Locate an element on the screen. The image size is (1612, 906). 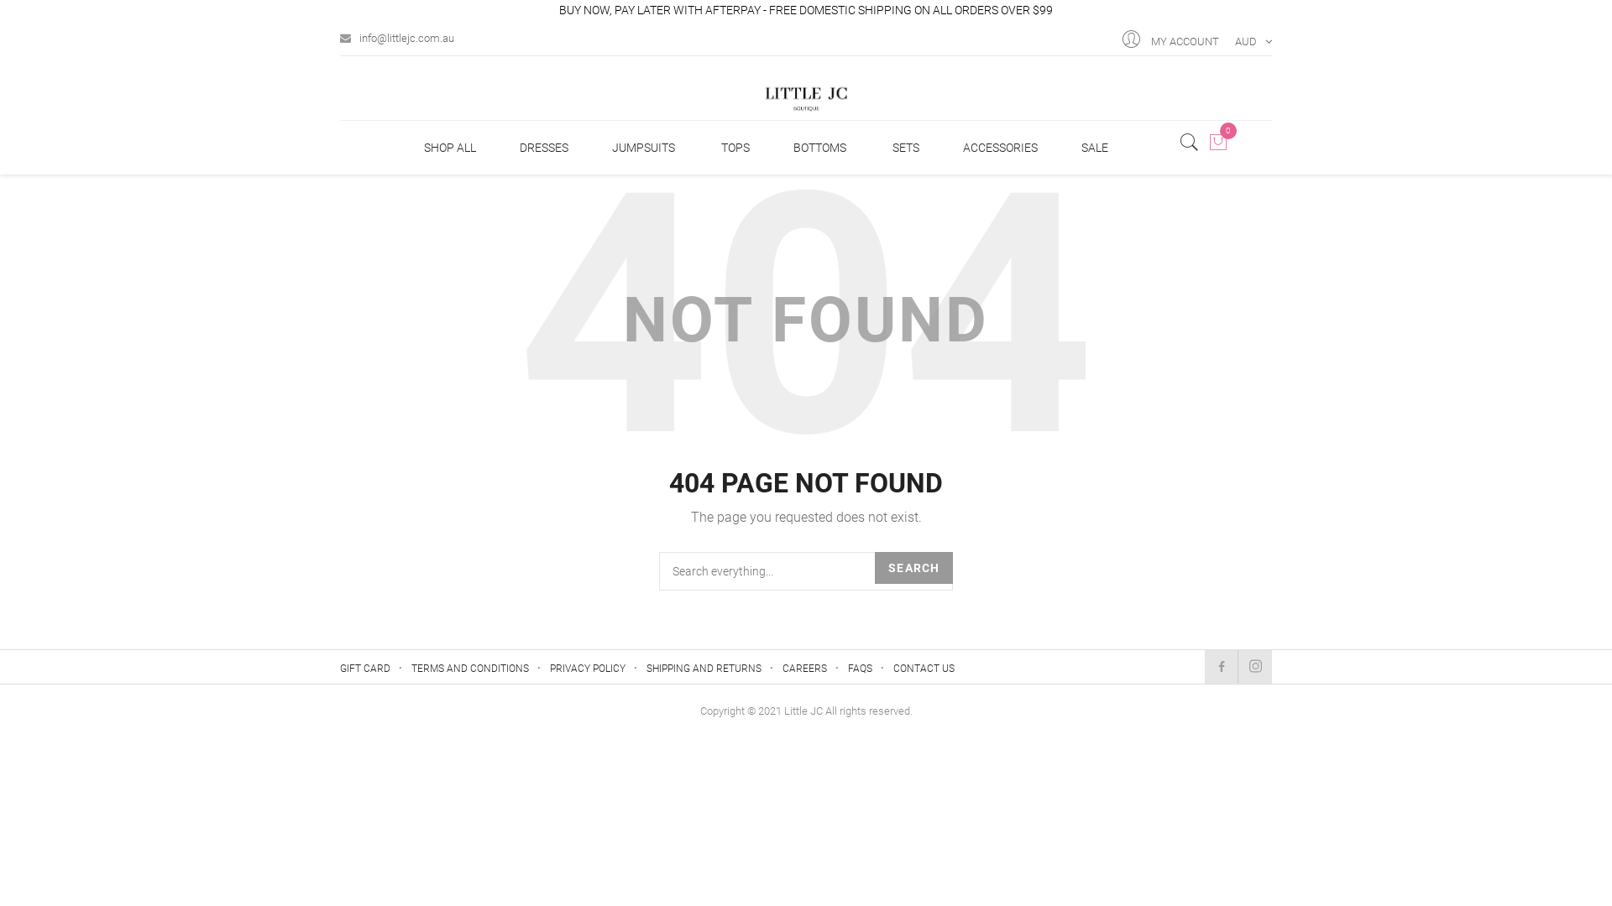
FAQS is located at coordinates (860, 669).